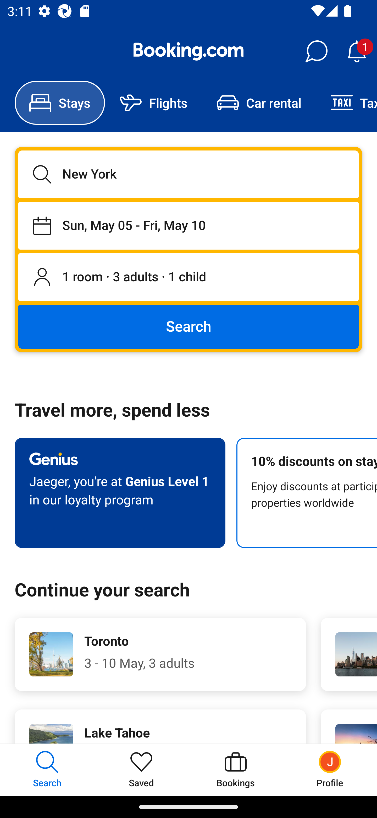 Image resolution: width=377 pixels, height=818 pixels. What do you see at coordinates (160, 654) in the screenshot?
I see `Toronto 3 - 10 May, 3 adults` at bounding box center [160, 654].